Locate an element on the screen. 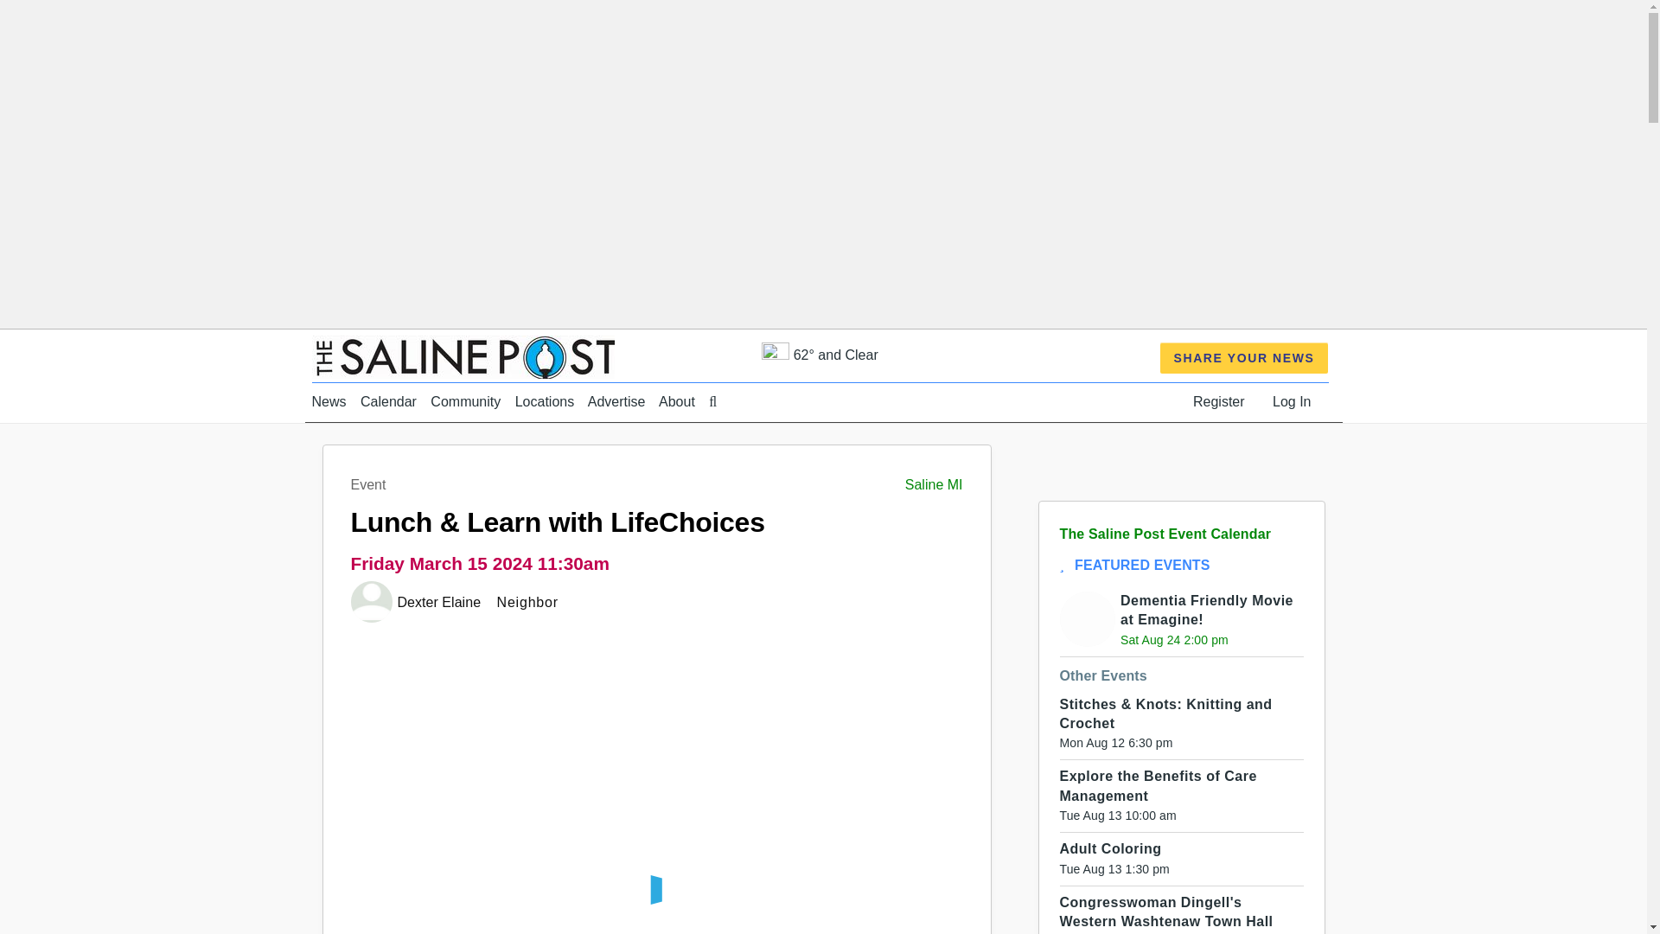 This screenshot has width=1660, height=934. The Saline Post is located at coordinates (463, 355).